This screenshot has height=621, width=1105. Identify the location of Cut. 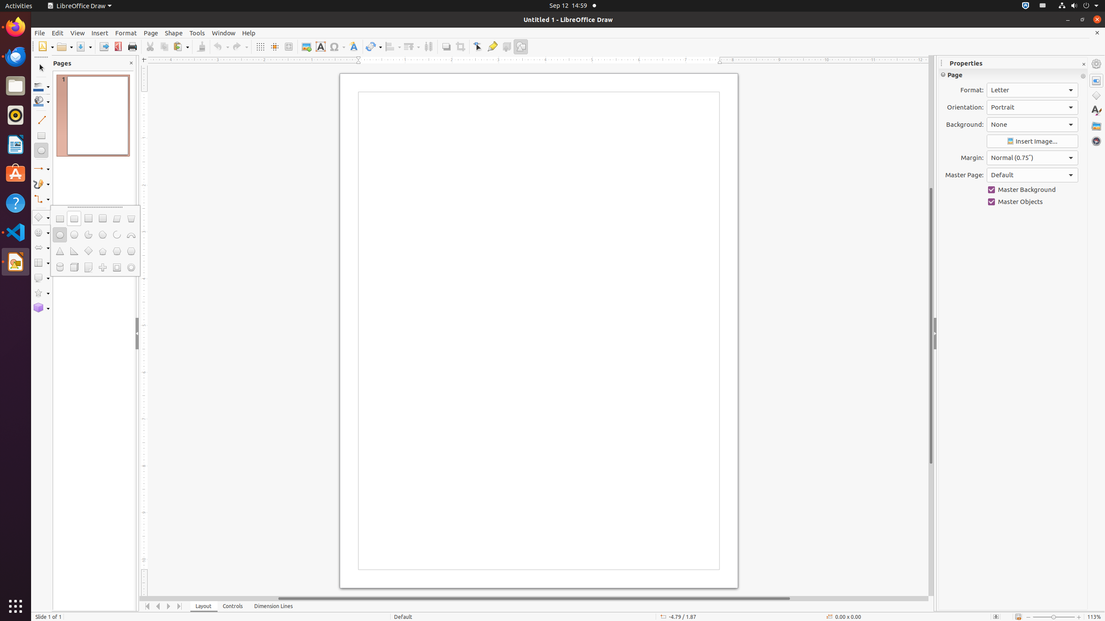
(150, 47).